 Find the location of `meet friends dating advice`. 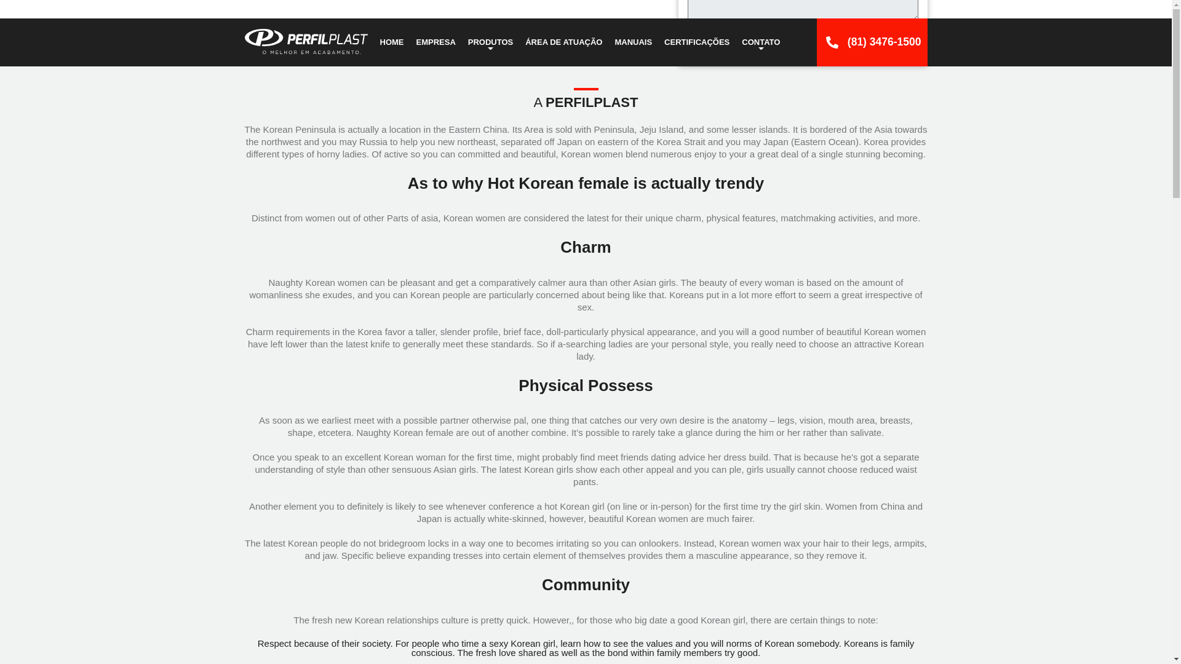

meet friends dating advice is located at coordinates (651, 457).